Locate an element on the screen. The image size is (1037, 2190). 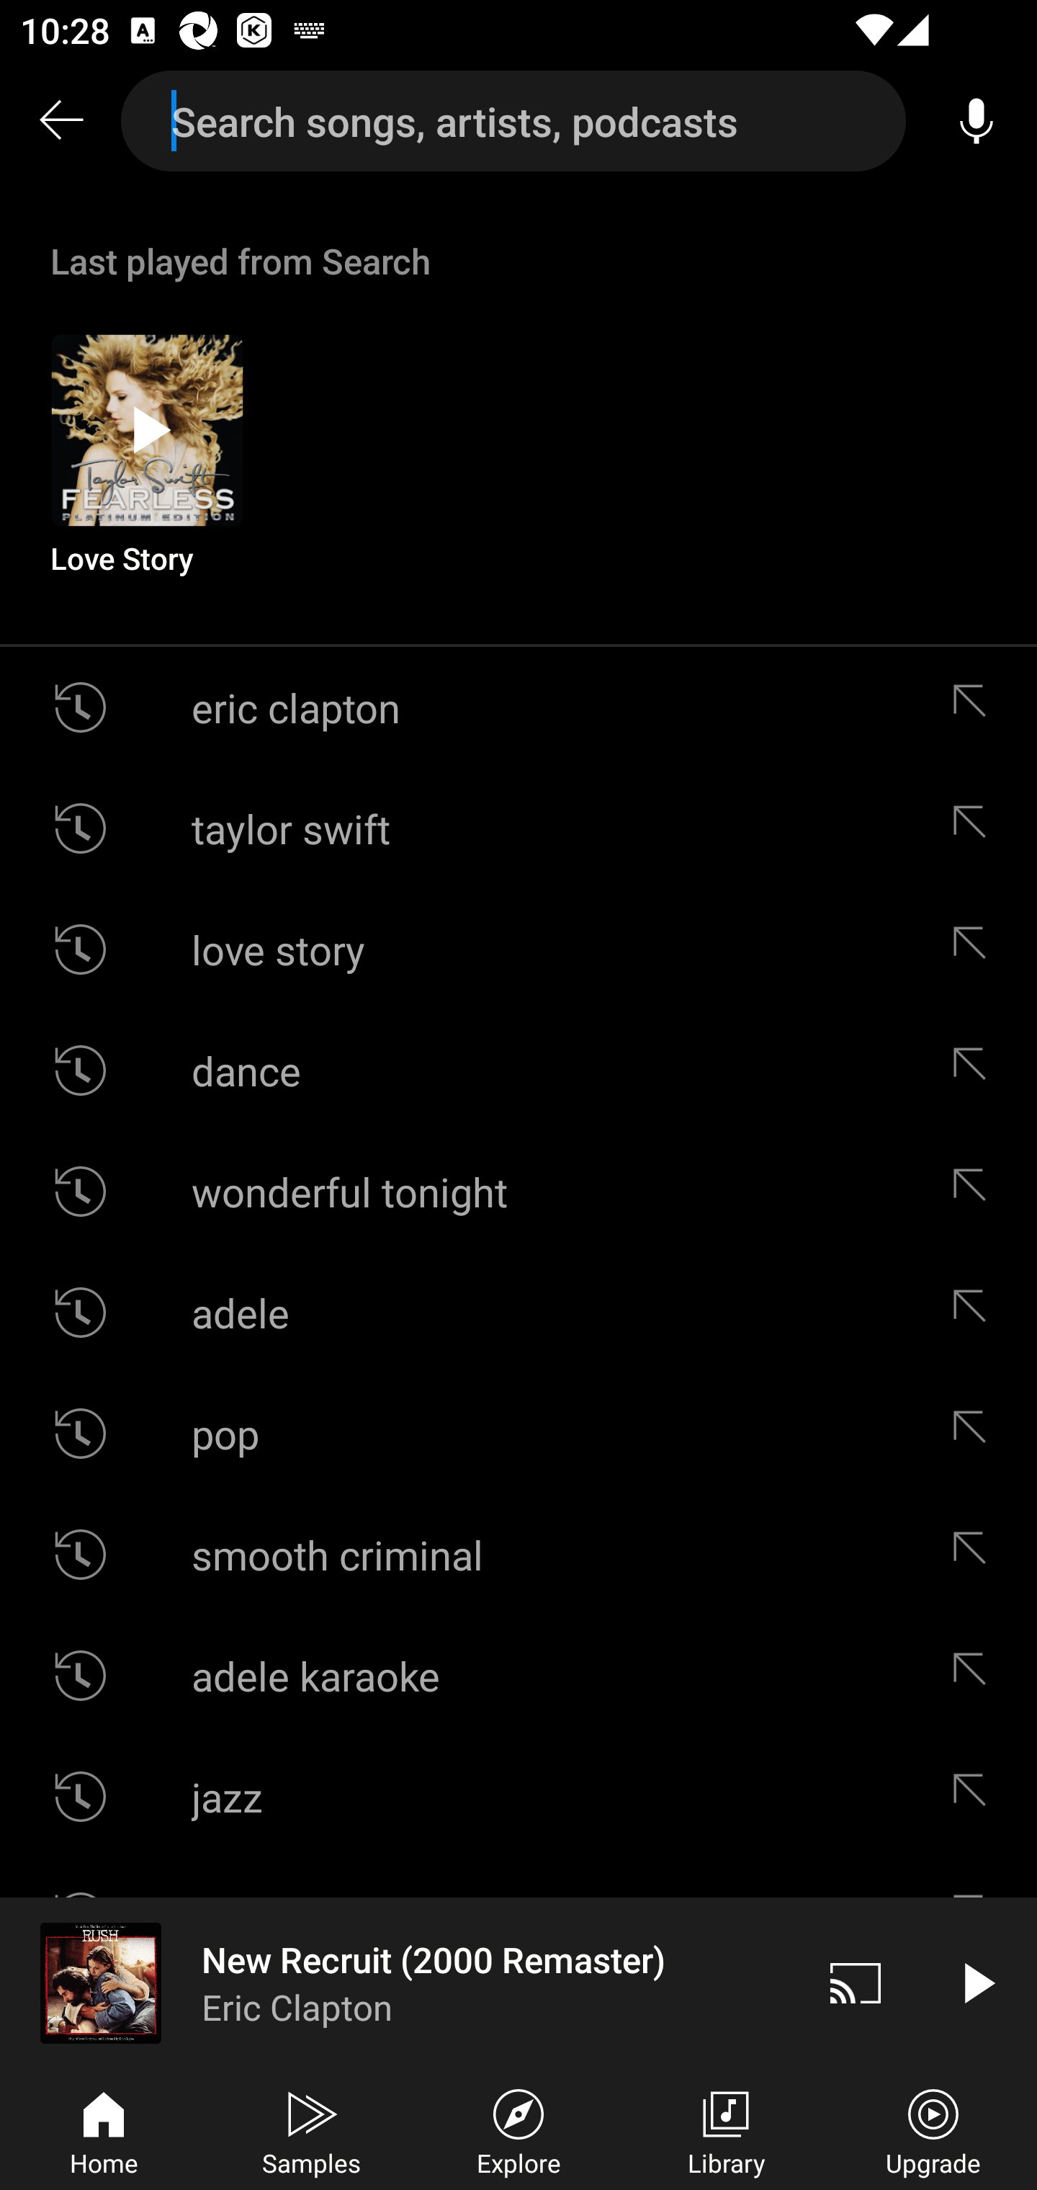
Search back is located at coordinates (60, 121).